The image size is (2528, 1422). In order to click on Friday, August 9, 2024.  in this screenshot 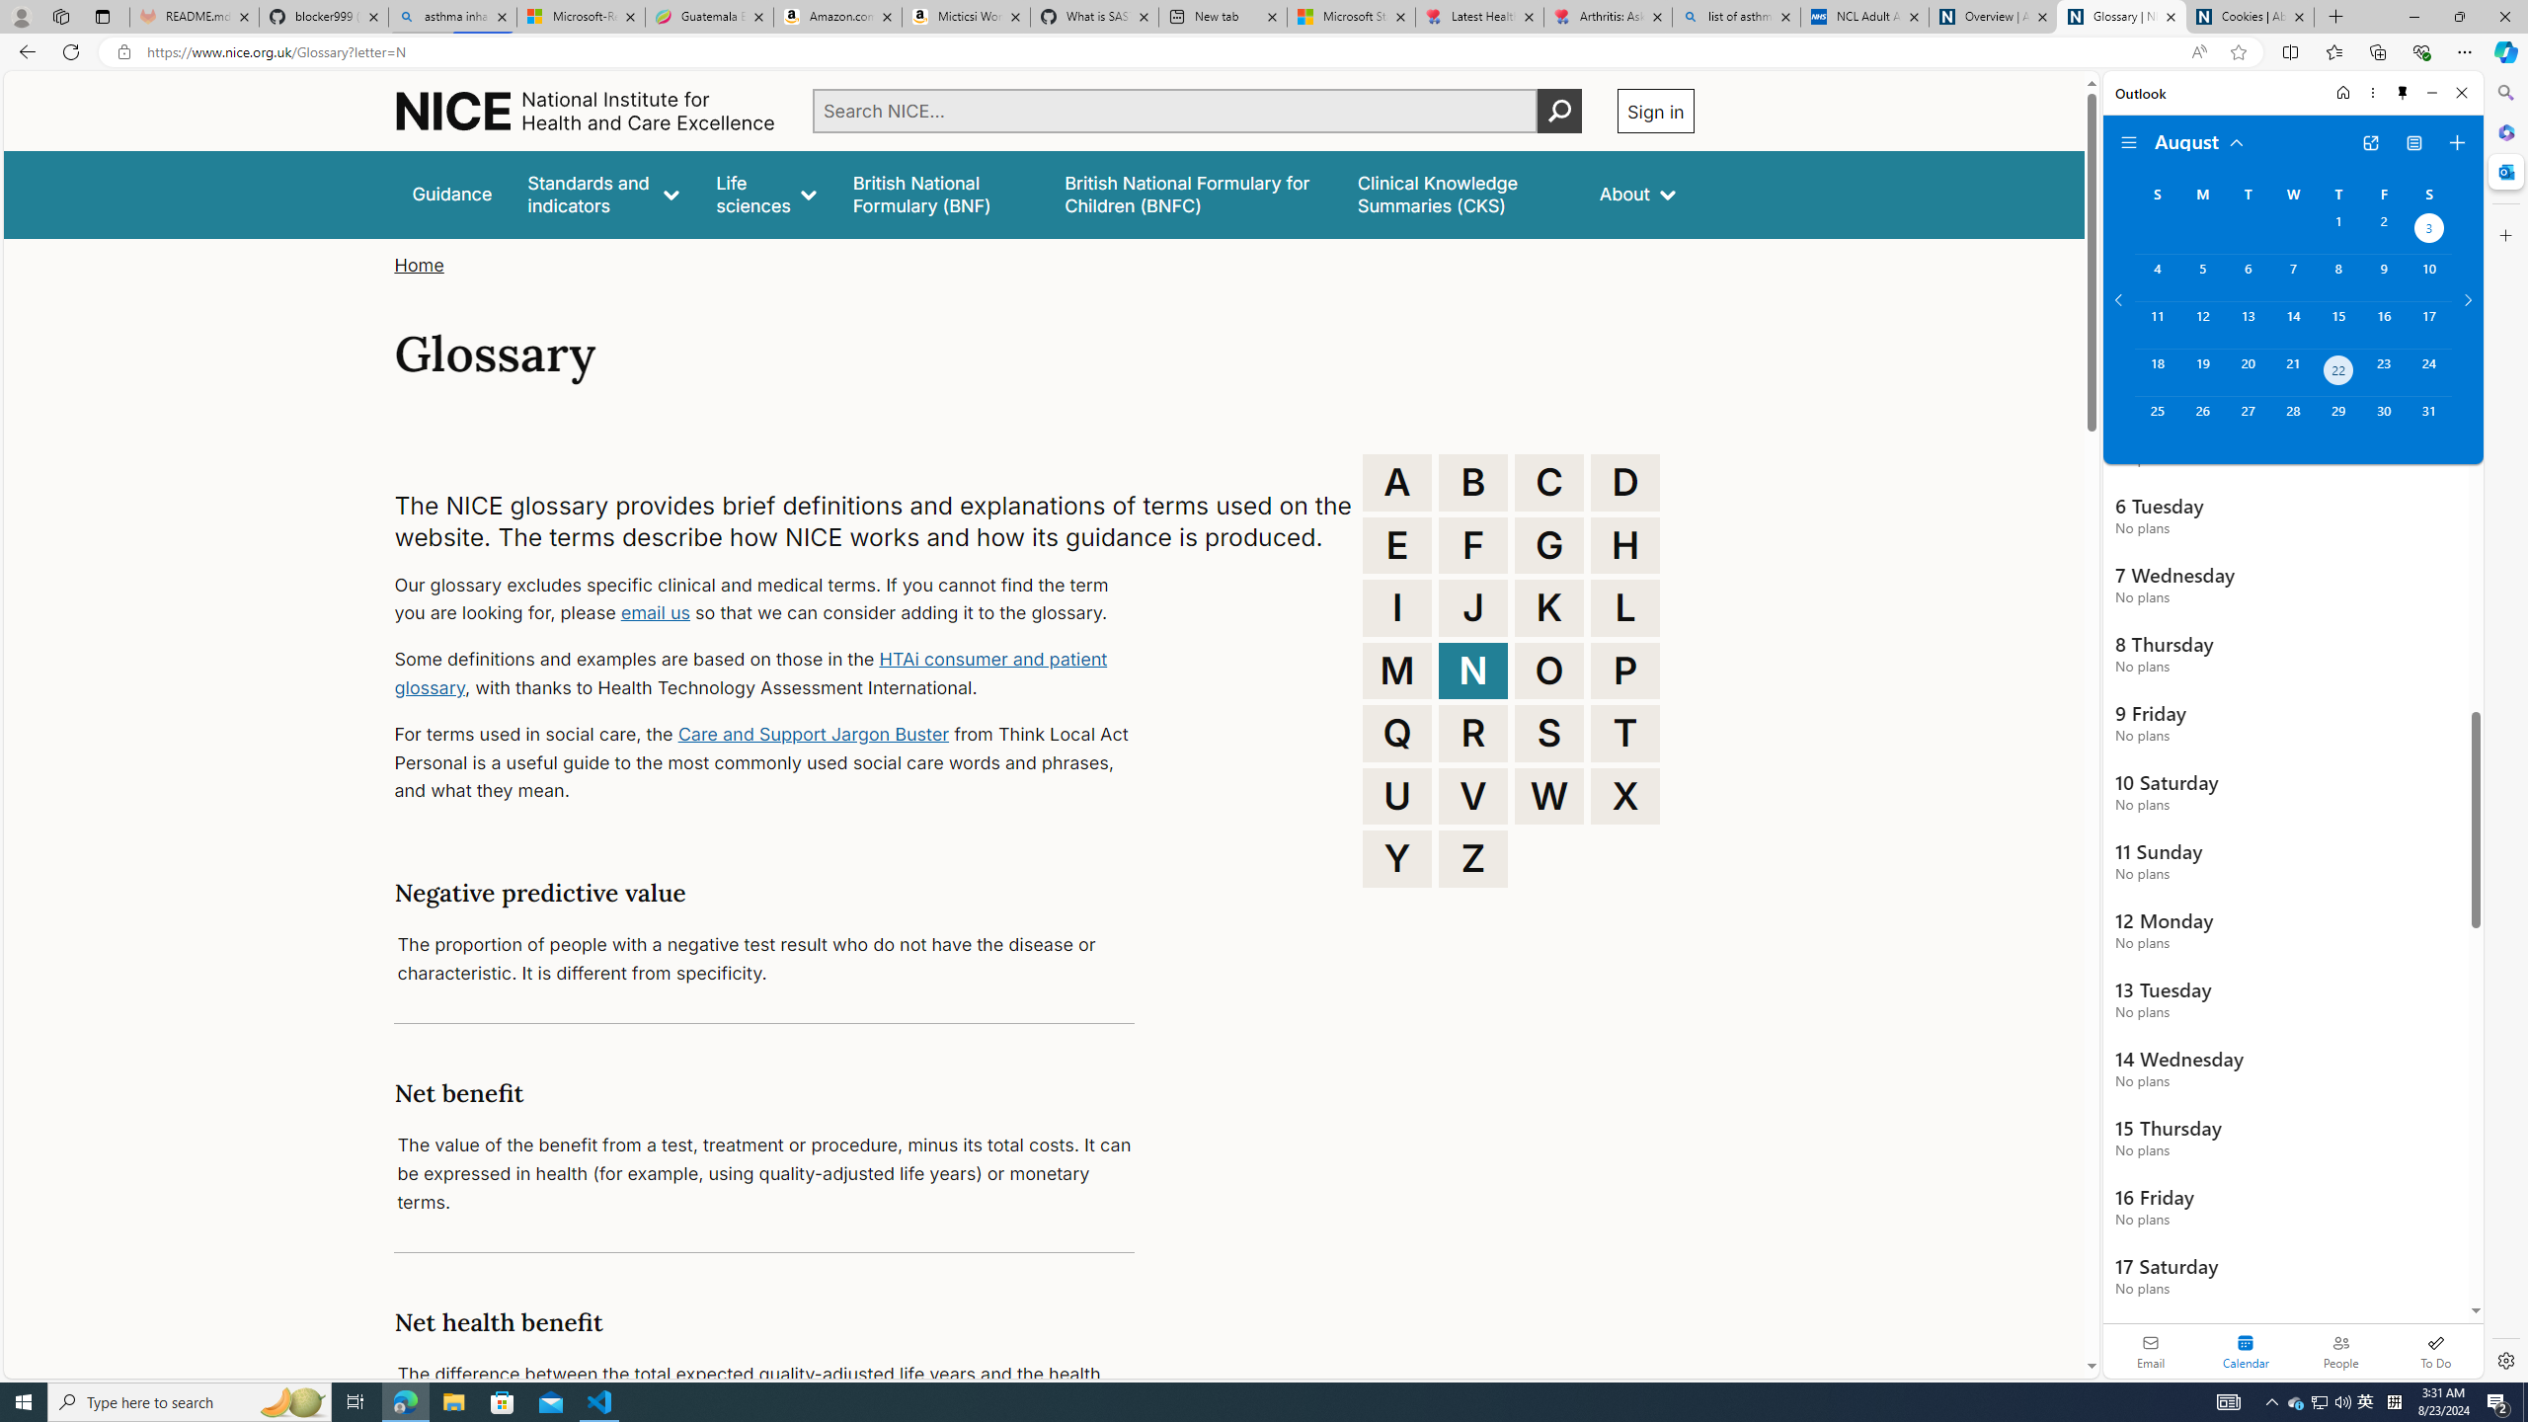, I will do `click(2384, 277)`.